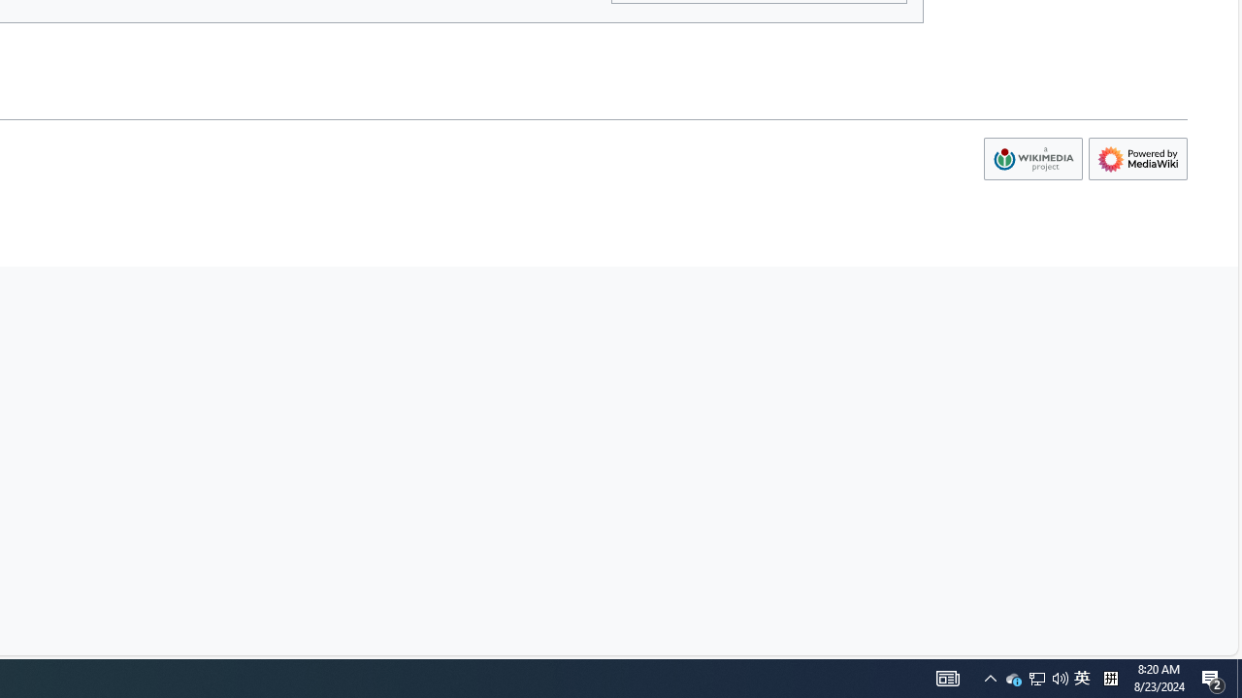 This screenshot has width=1242, height=698. Describe the element at coordinates (1137, 159) in the screenshot. I see `AutomationID: footer-poweredbyico` at that location.